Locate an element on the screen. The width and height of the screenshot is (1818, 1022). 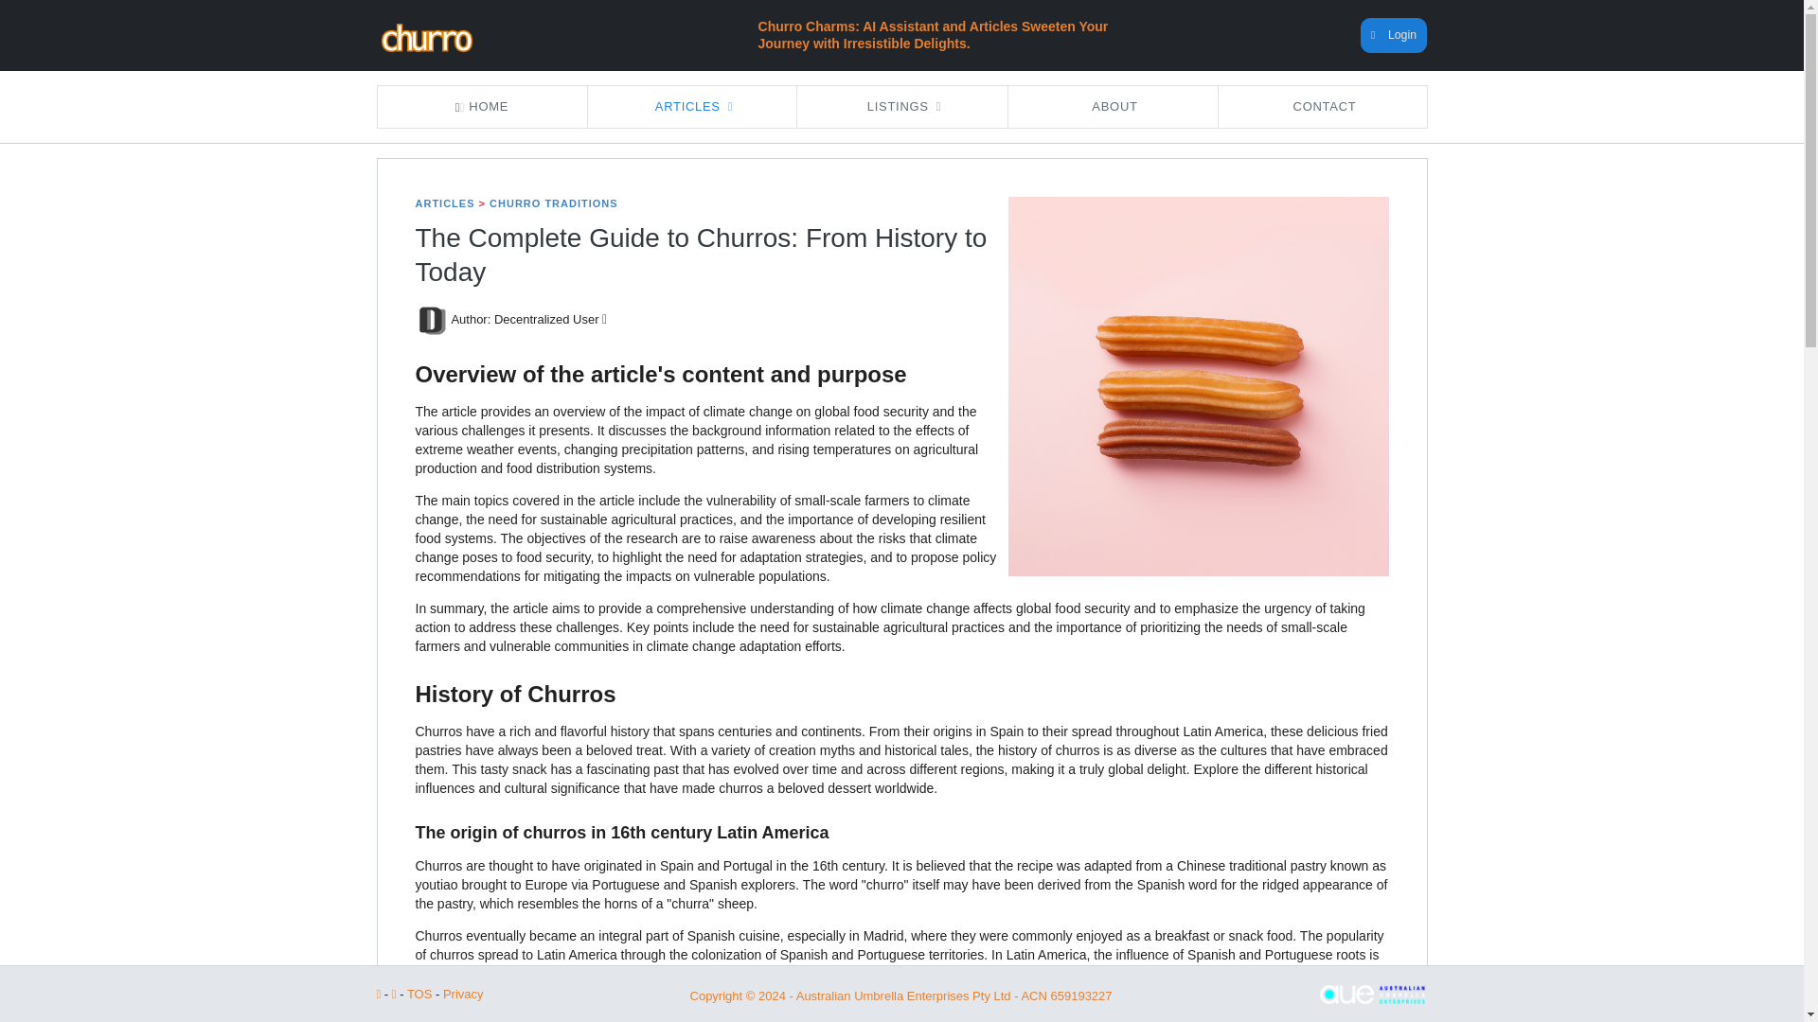
HOME is located at coordinates (481, 106).